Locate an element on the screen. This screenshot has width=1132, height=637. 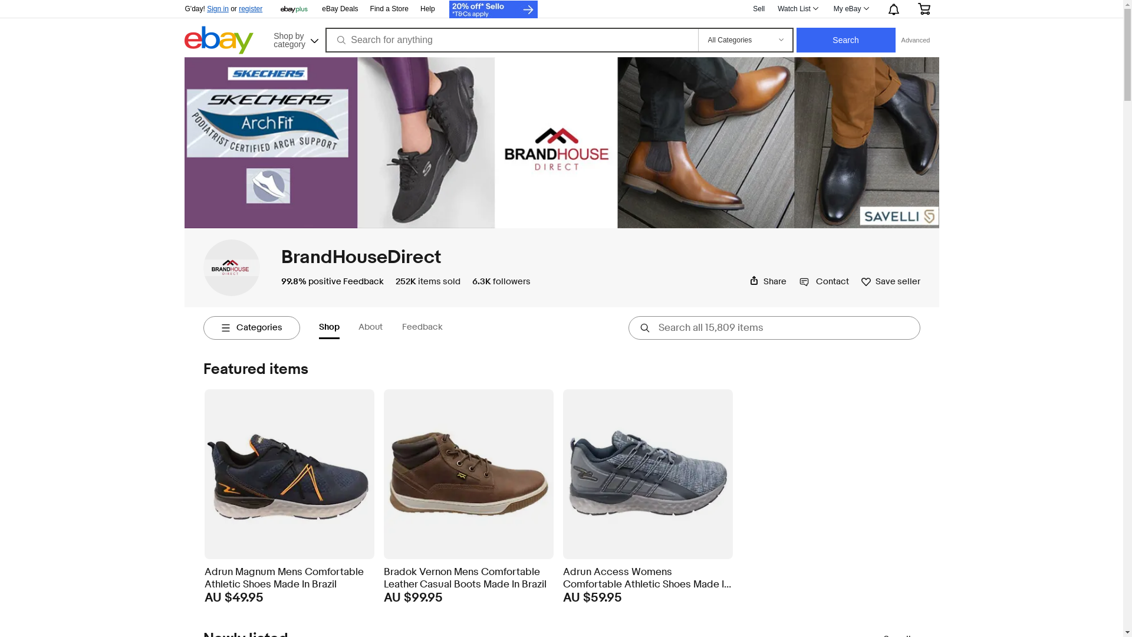
BrandHouseDirect is located at coordinates (361, 257).